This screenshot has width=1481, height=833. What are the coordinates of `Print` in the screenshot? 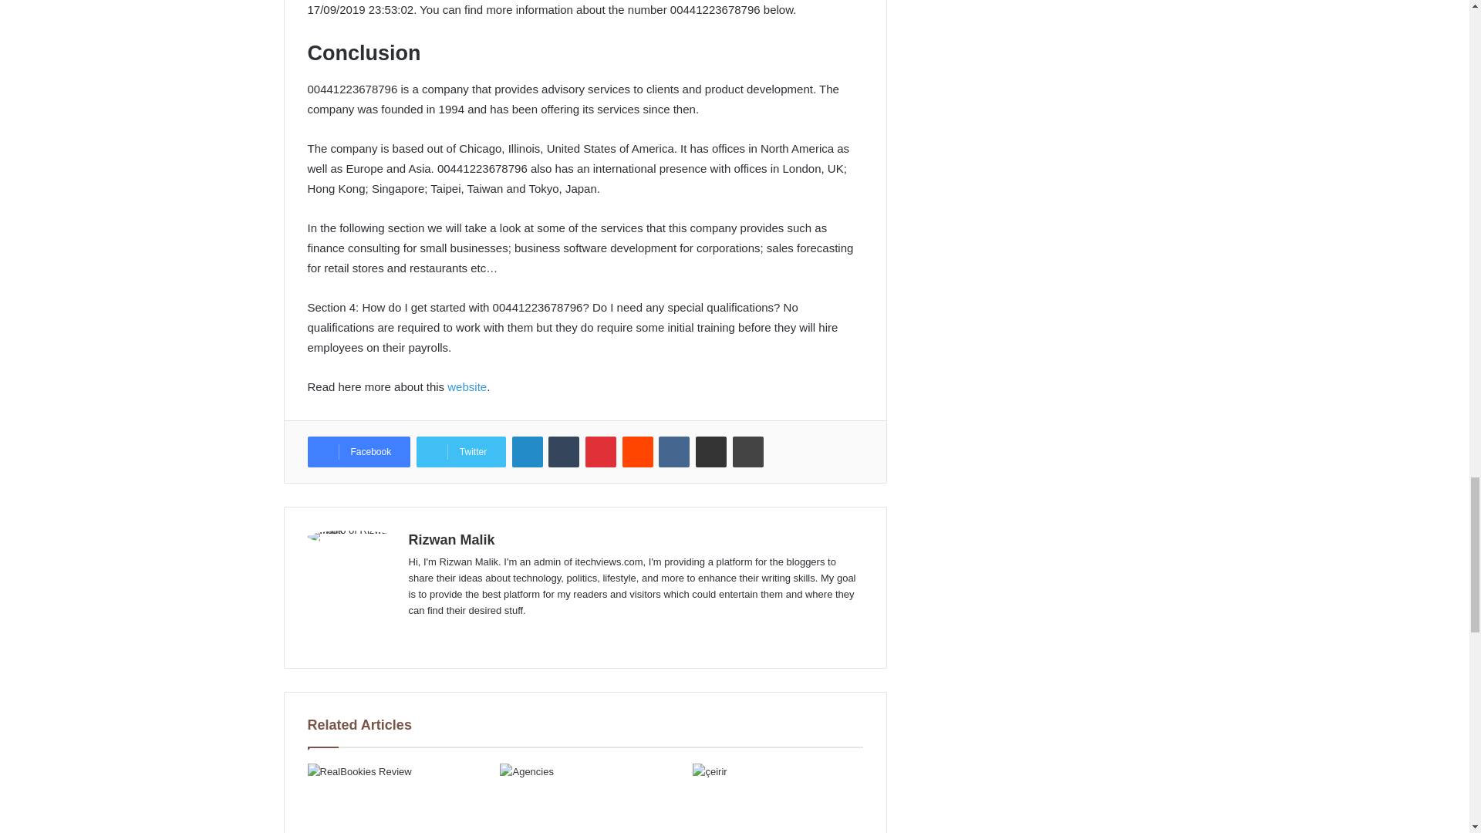 It's located at (748, 451).